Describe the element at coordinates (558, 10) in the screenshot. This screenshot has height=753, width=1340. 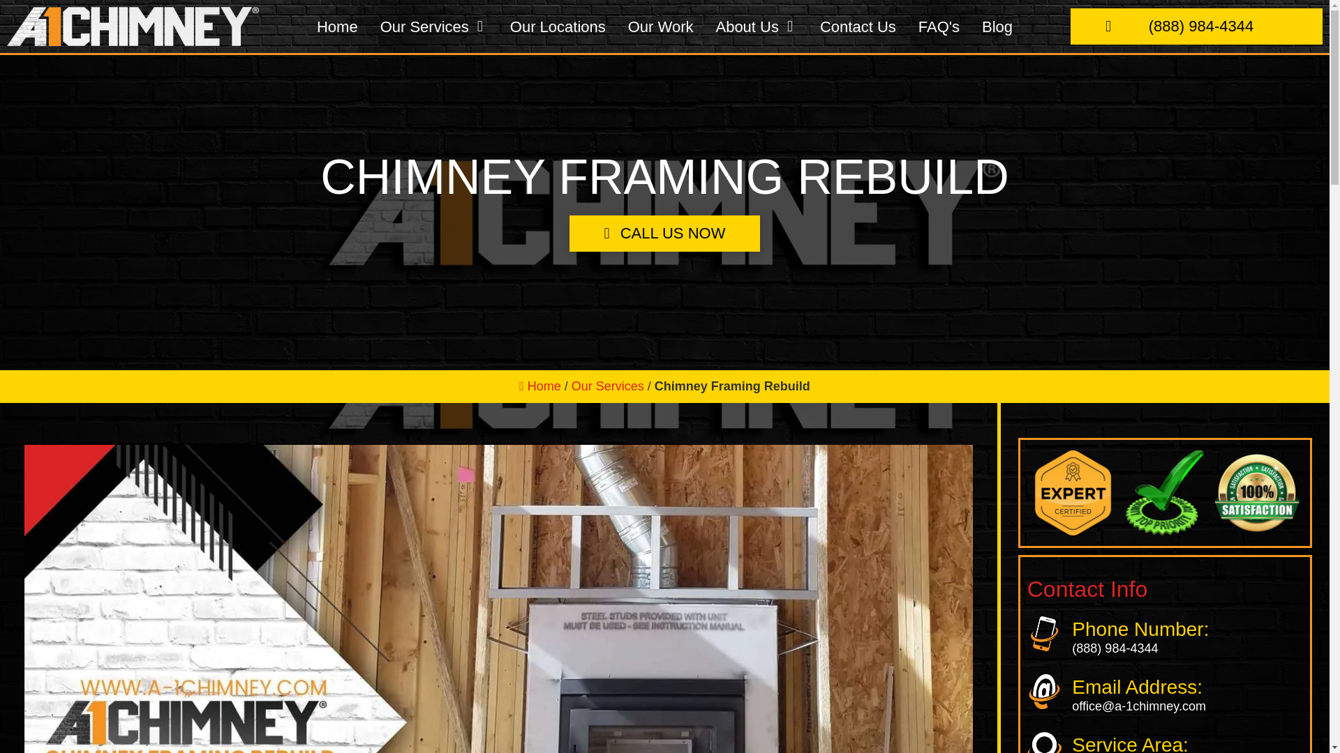
I see `Our Locations` at that location.